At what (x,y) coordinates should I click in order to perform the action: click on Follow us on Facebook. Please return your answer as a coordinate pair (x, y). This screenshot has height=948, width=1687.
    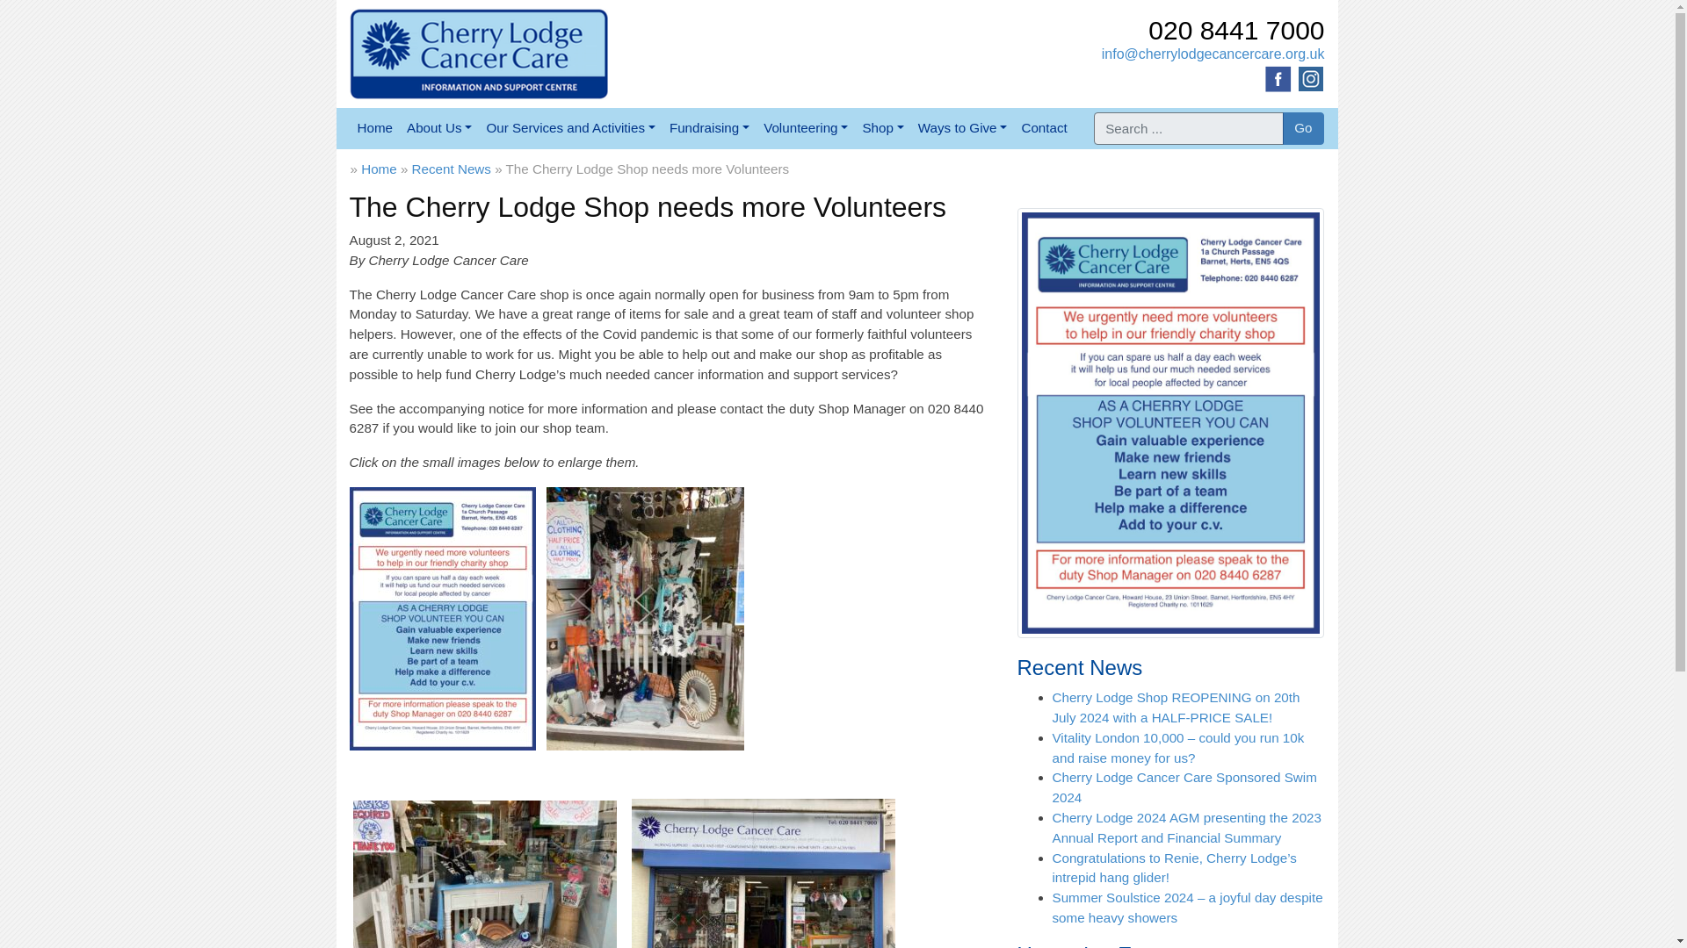
    Looking at the image, I should click on (1278, 77).